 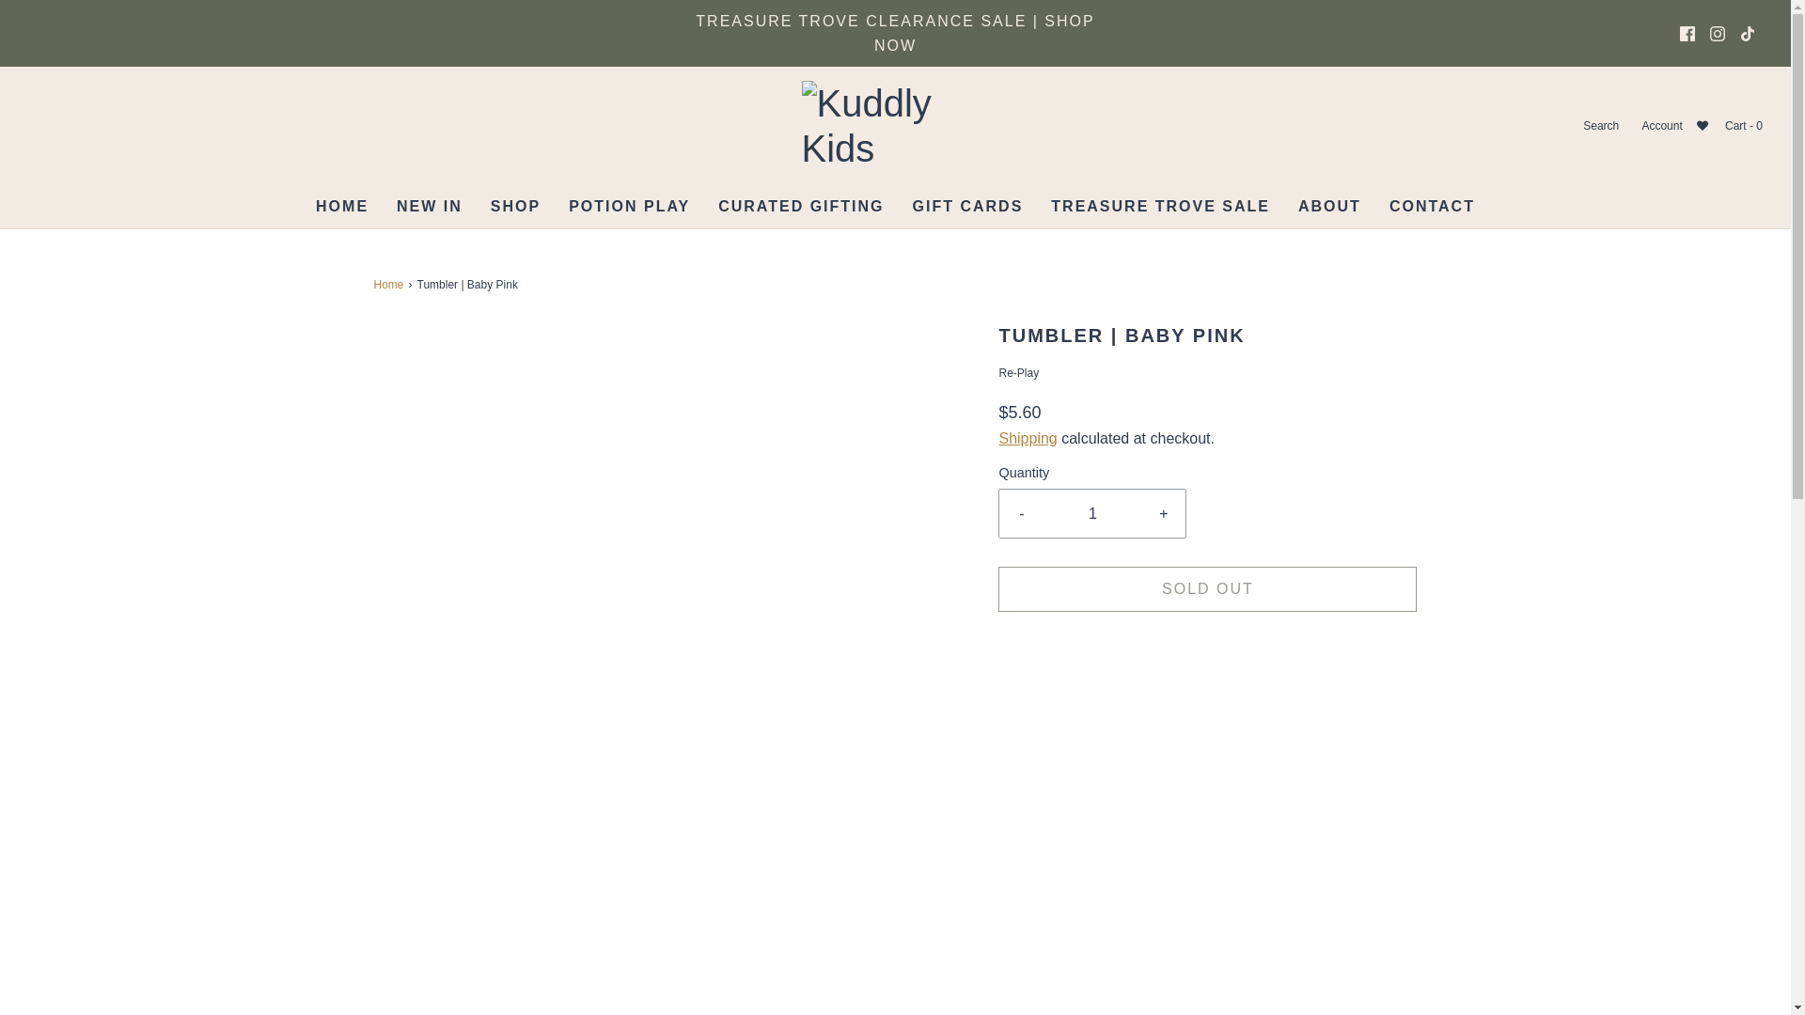 What do you see at coordinates (391, 285) in the screenshot?
I see `Back to the frontpage` at bounding box center [391, 285].